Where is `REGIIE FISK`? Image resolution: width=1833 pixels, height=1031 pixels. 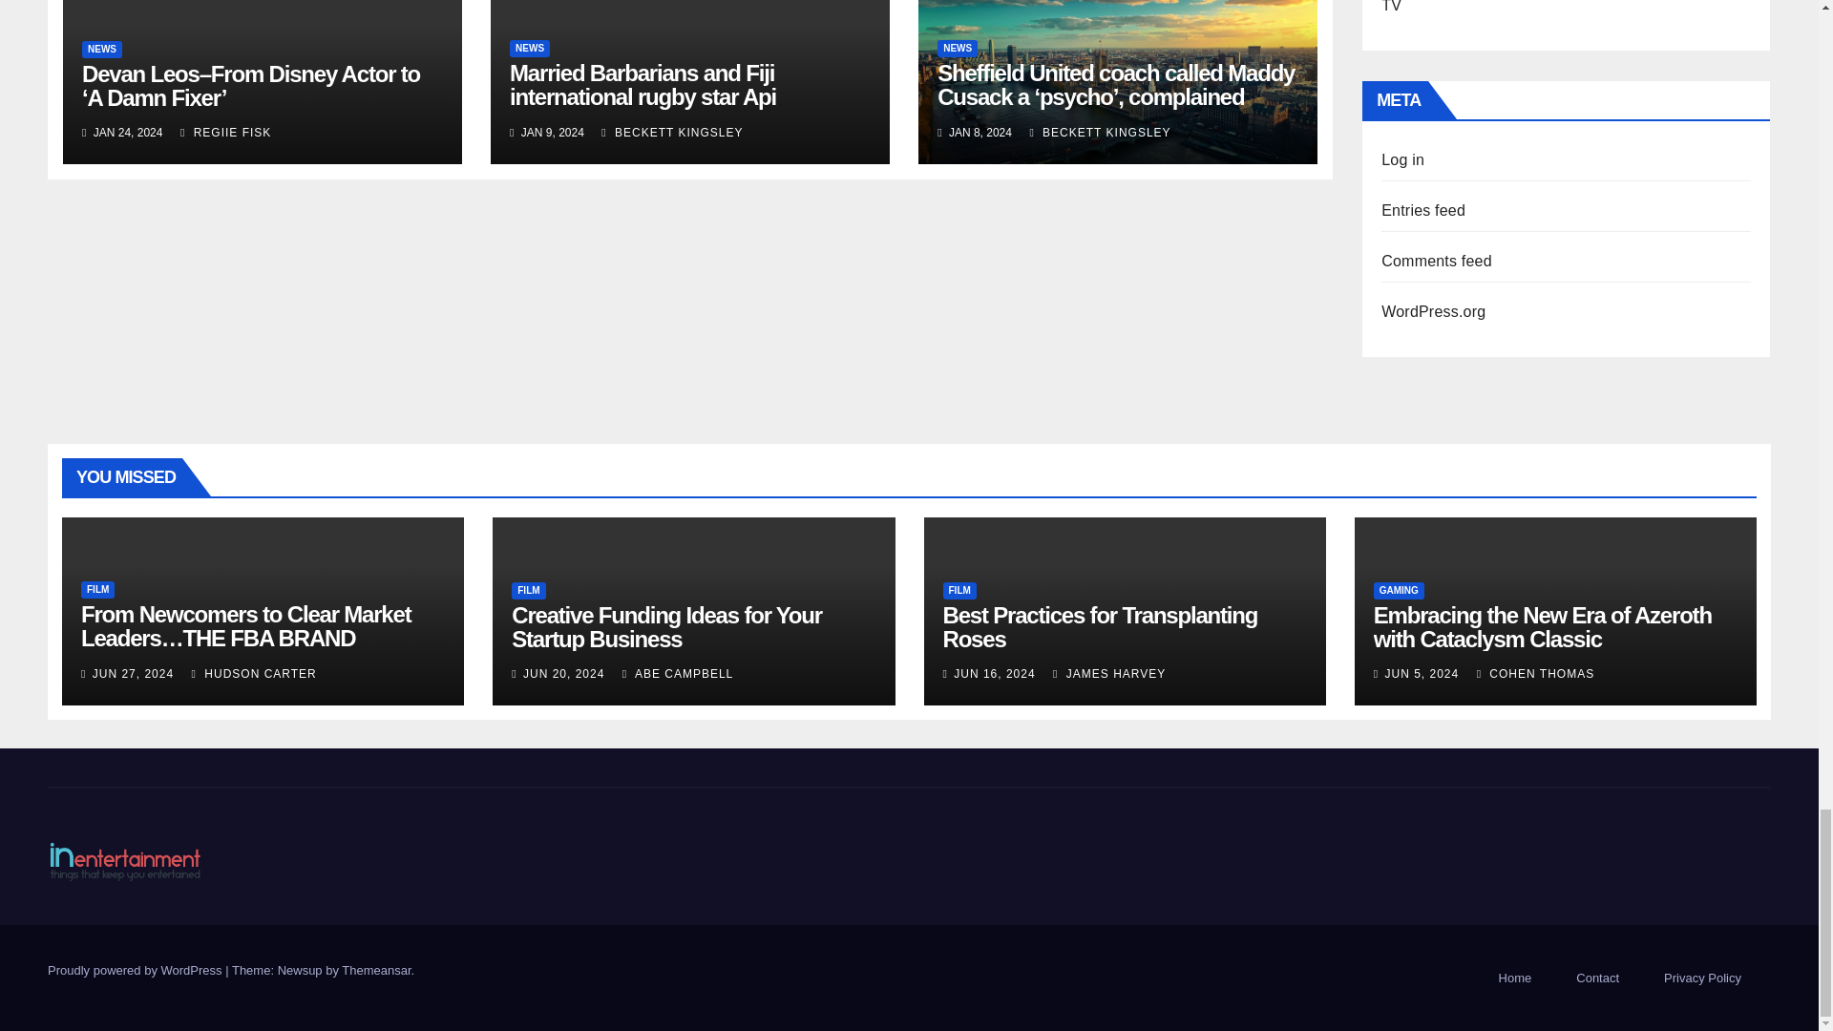
REGIIE FISK is located at coordinates (225, 132).